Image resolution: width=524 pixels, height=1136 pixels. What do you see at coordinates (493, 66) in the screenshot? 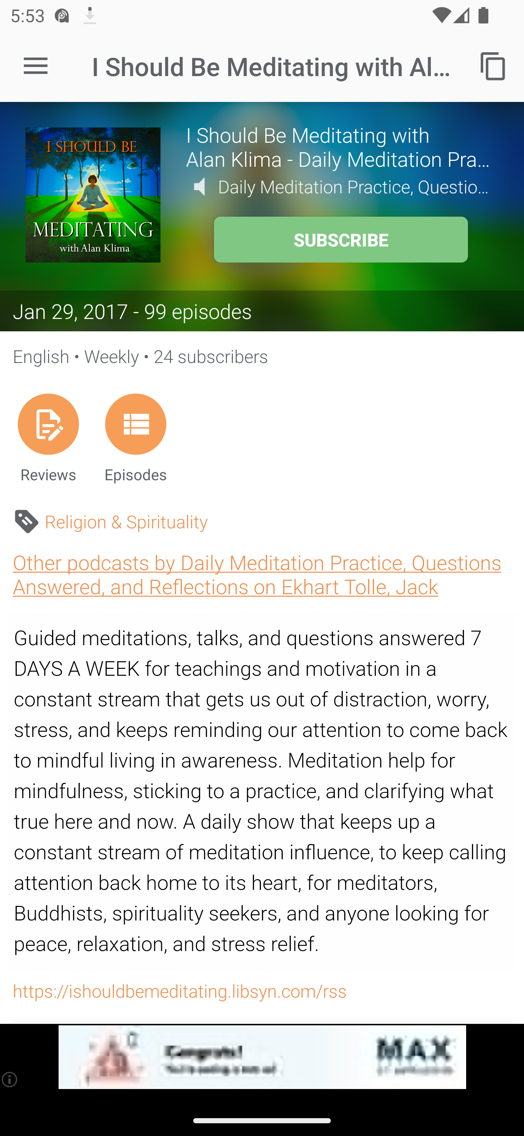
I see `Copy feed url to clipboard` at bounding box center [493, 66].